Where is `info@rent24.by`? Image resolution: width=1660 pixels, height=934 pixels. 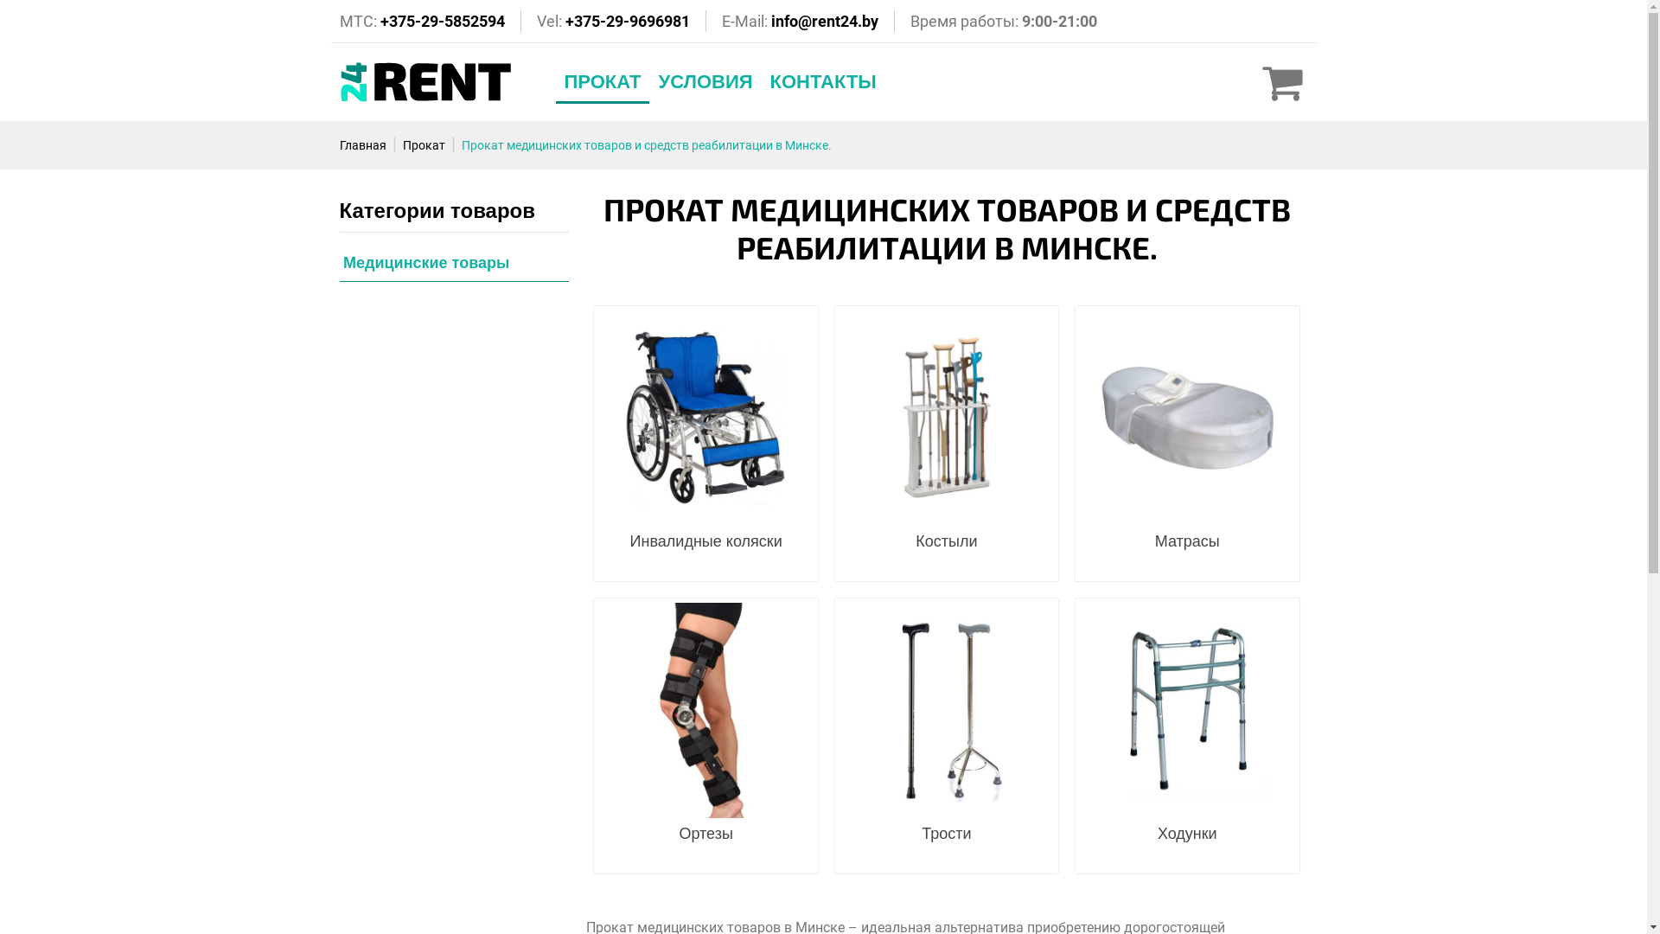 info@rent24.by is located at coordinates (825, 21).